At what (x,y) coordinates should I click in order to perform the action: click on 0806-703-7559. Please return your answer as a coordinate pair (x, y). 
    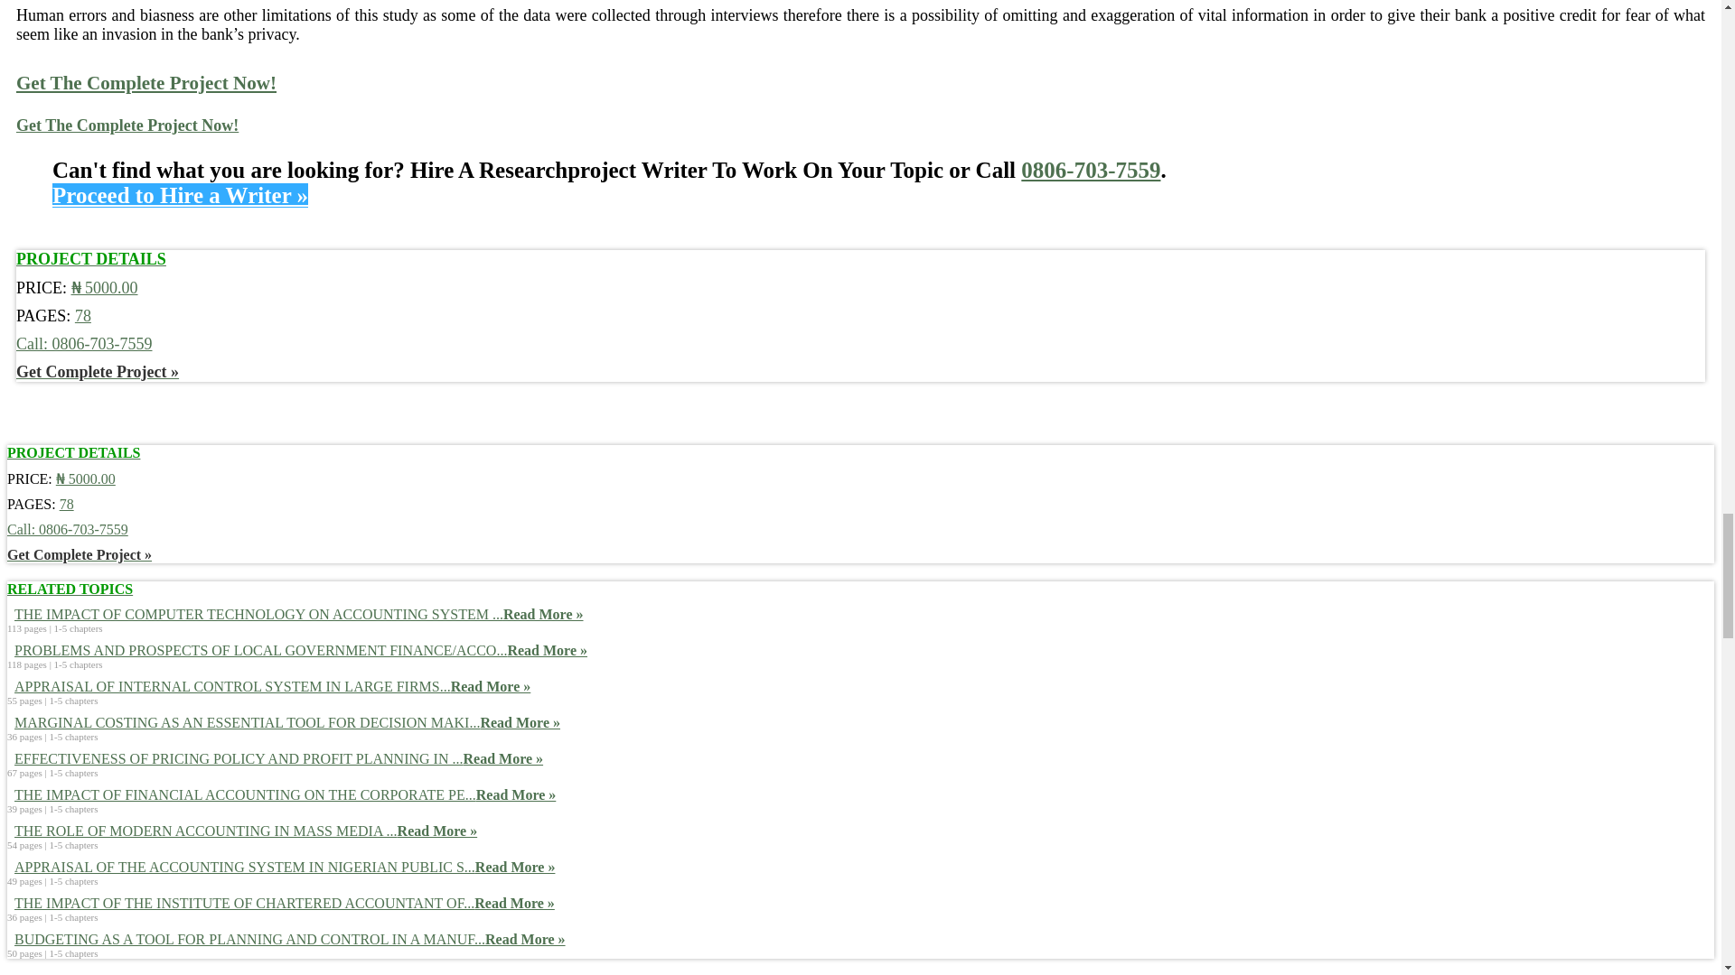
    Looking at the image, I should click on (1091, 170).